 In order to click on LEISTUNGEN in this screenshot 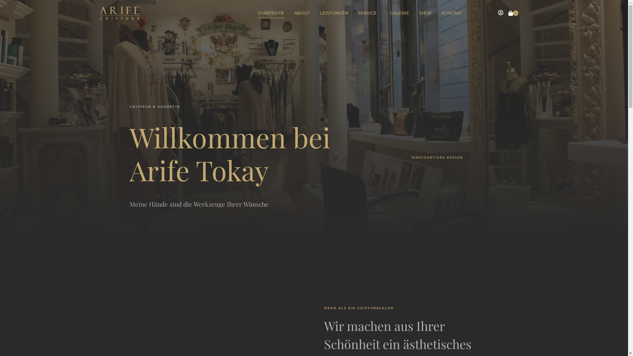, I will do `click(334, 13)`.